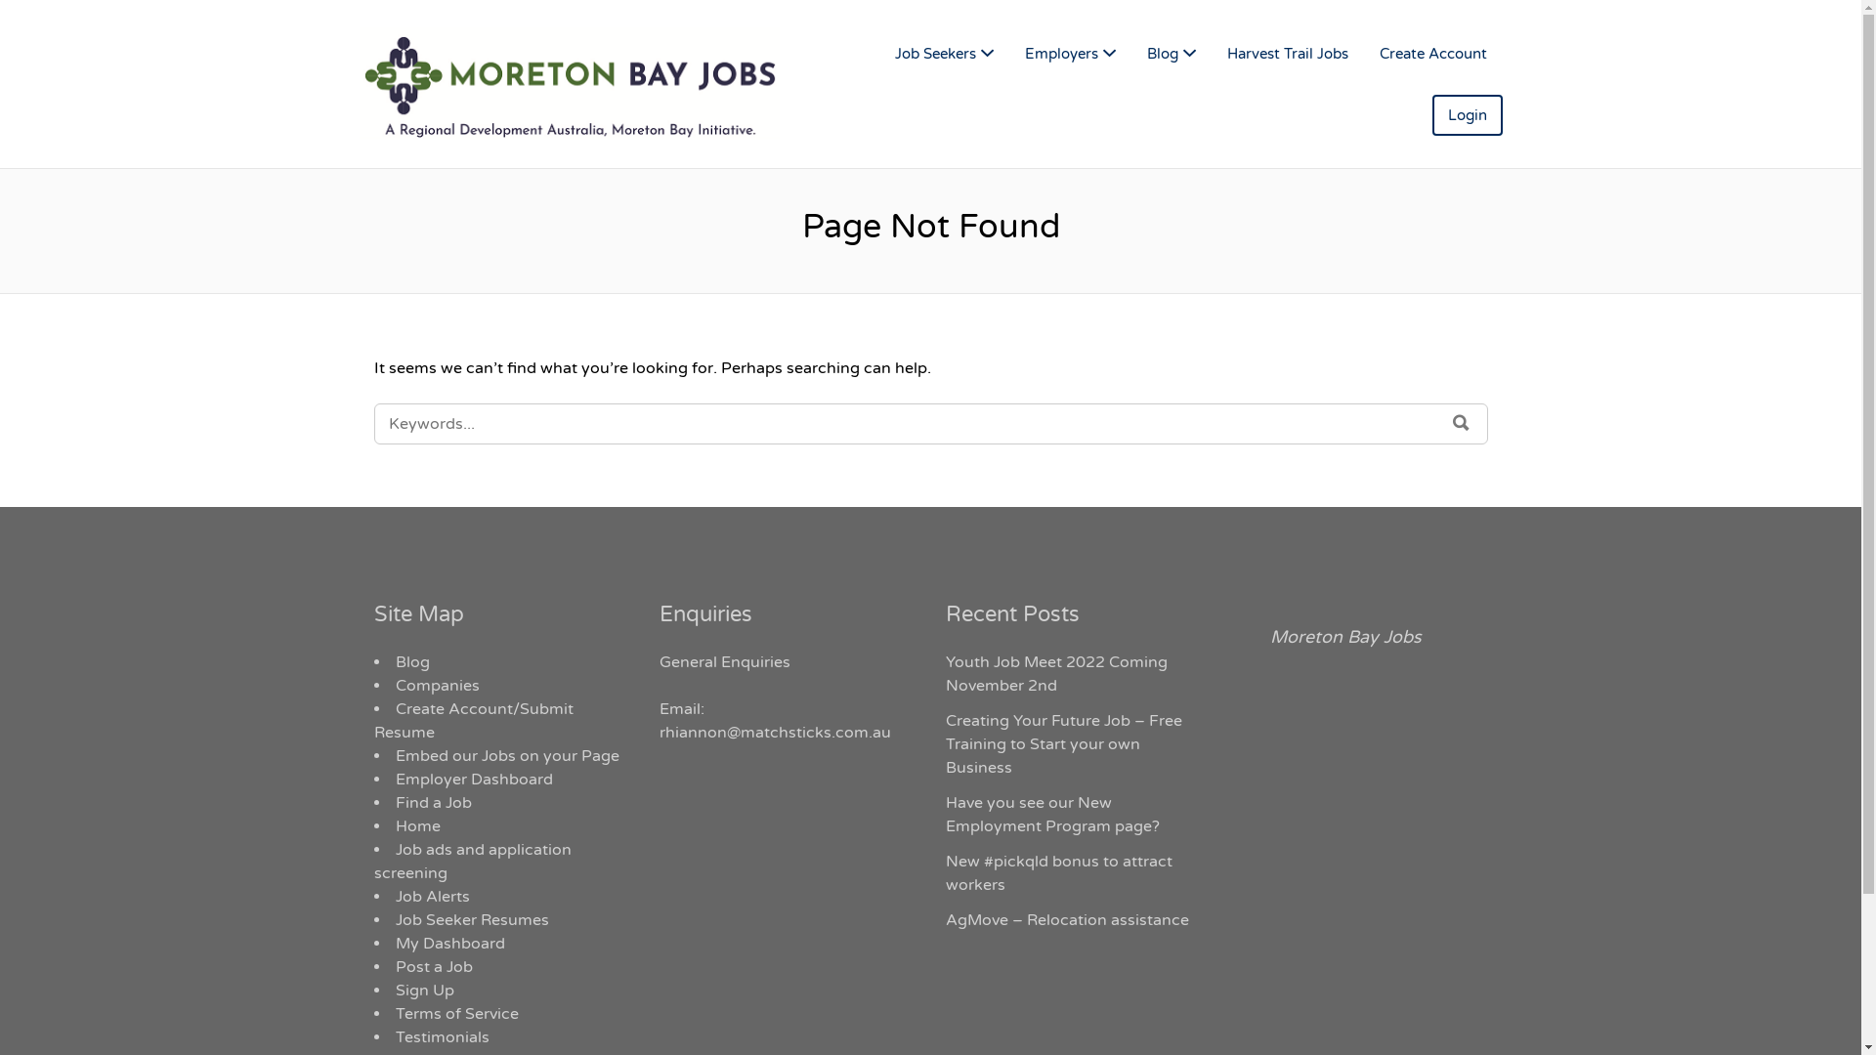 This screenshot has width=1876, height=1055. What do you see at coordinates (434, 967) in the screenshot?
I see `Post a Job` at bounding box center [434, 967].